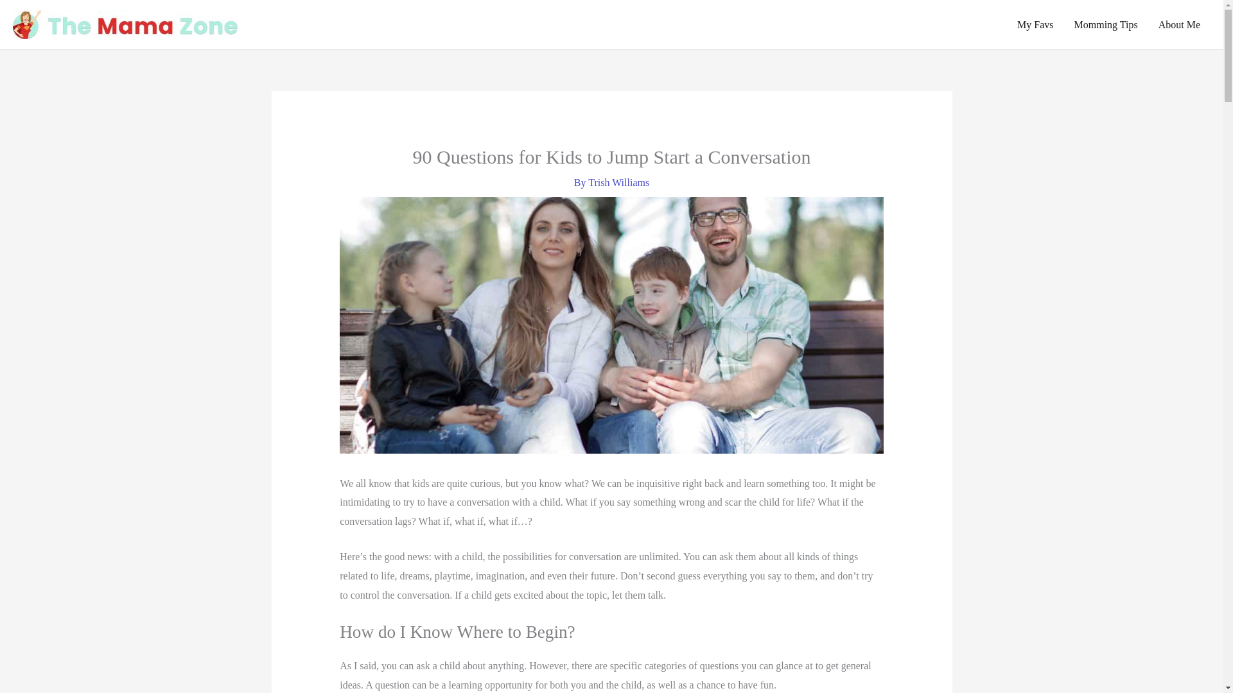  I want to click on View all posts by Trish Williams, so click(618, 182).